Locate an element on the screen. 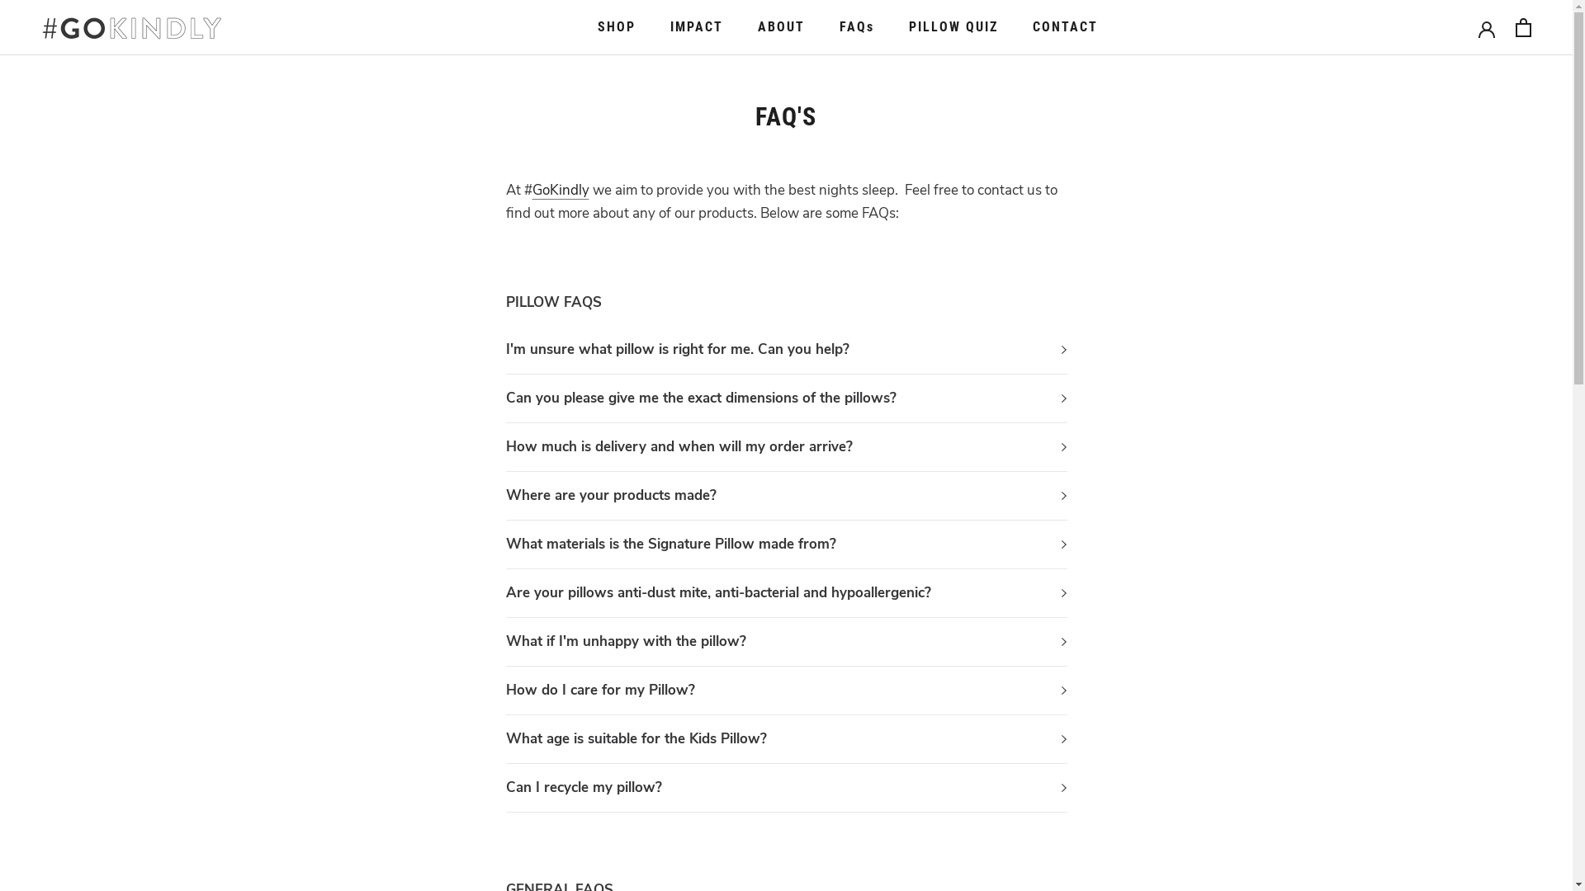 The height and width of the screenshot is (891, 1585). Can I recycle my pillow? is located at coordinates (786, 788).